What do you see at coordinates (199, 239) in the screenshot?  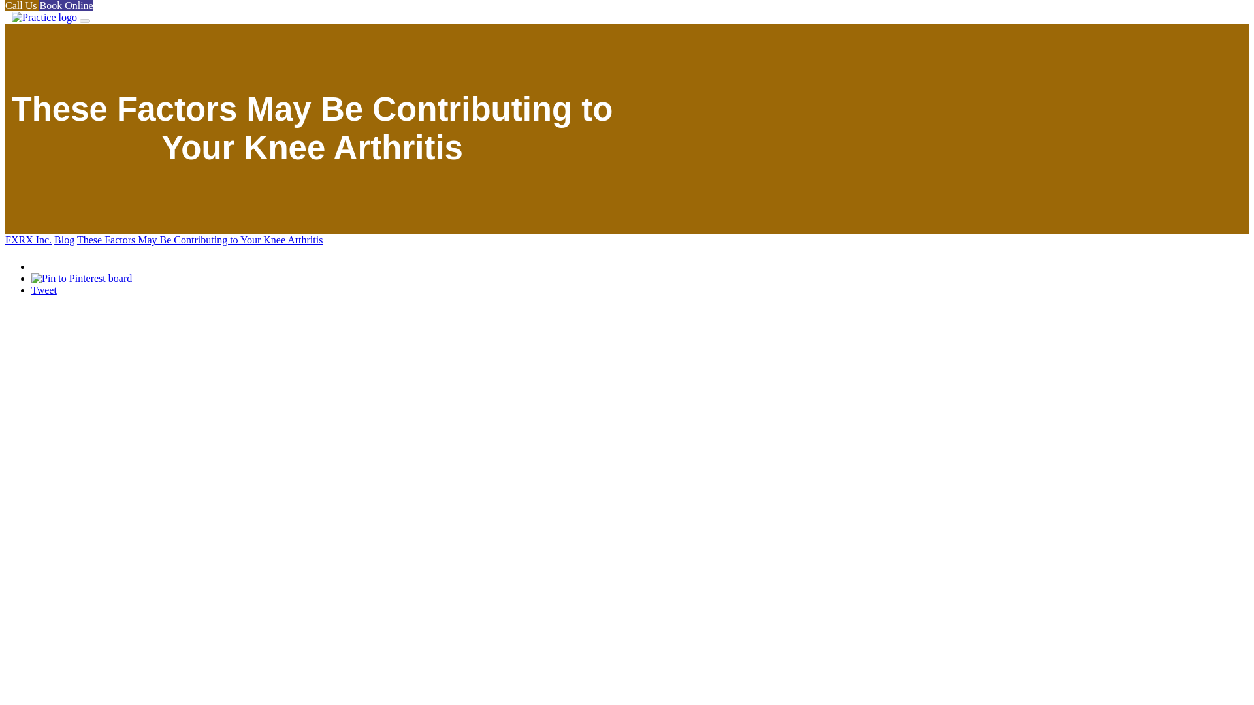 I see `These Factors May Be Contributing to Your Knee Arthritis` at bounding box center [199, 239].